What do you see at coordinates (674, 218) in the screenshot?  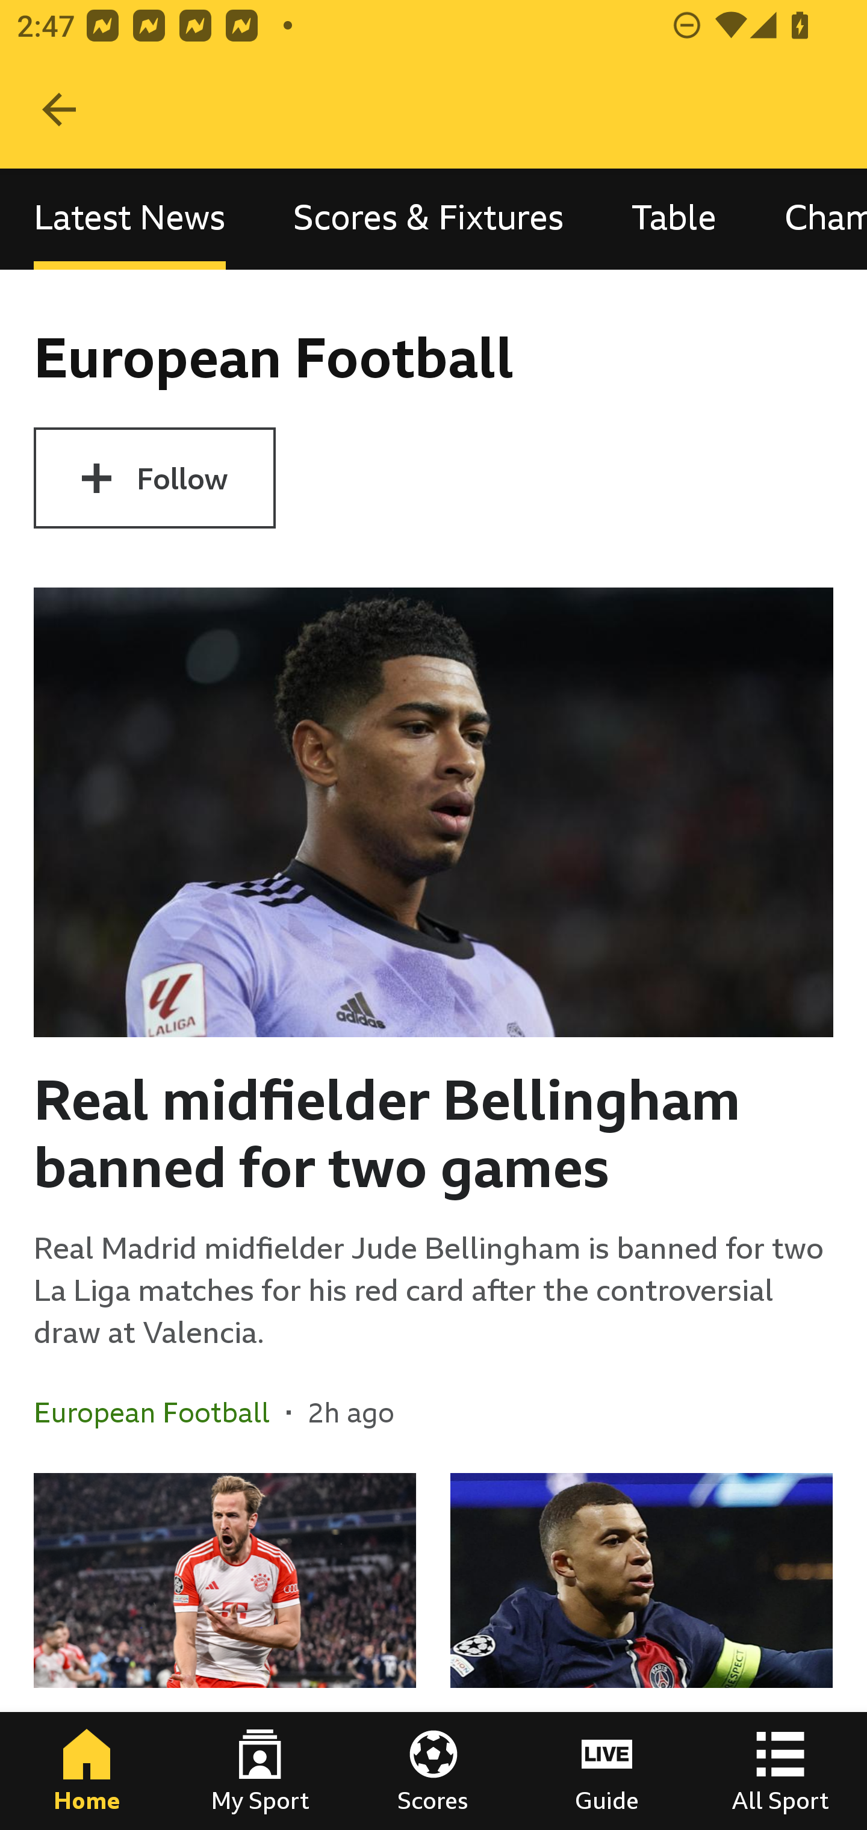 I see `Table` at bounding box center [674, 218].